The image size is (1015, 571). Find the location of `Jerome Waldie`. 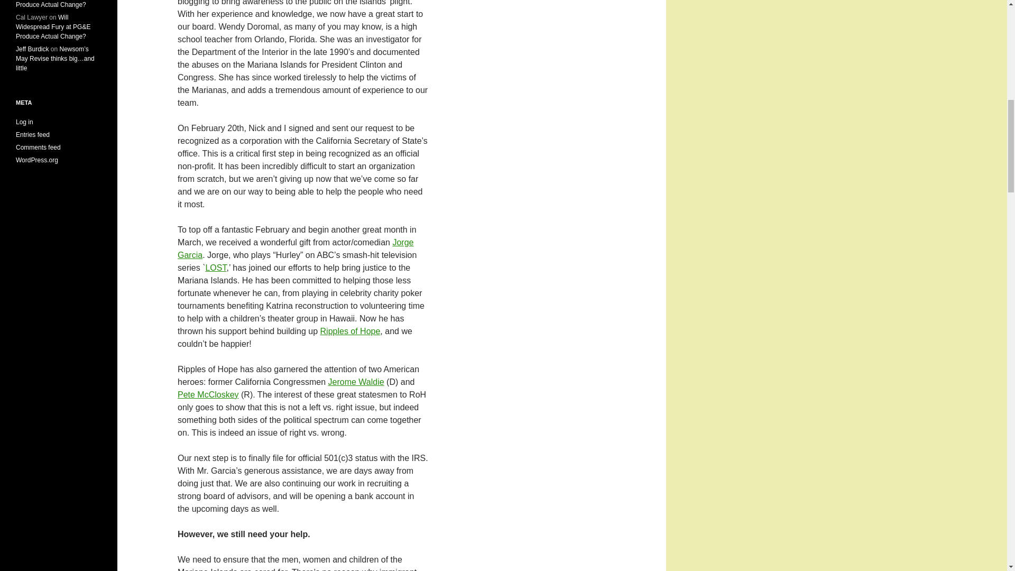

Jerome Waldie is located at coordinates (356, 382).